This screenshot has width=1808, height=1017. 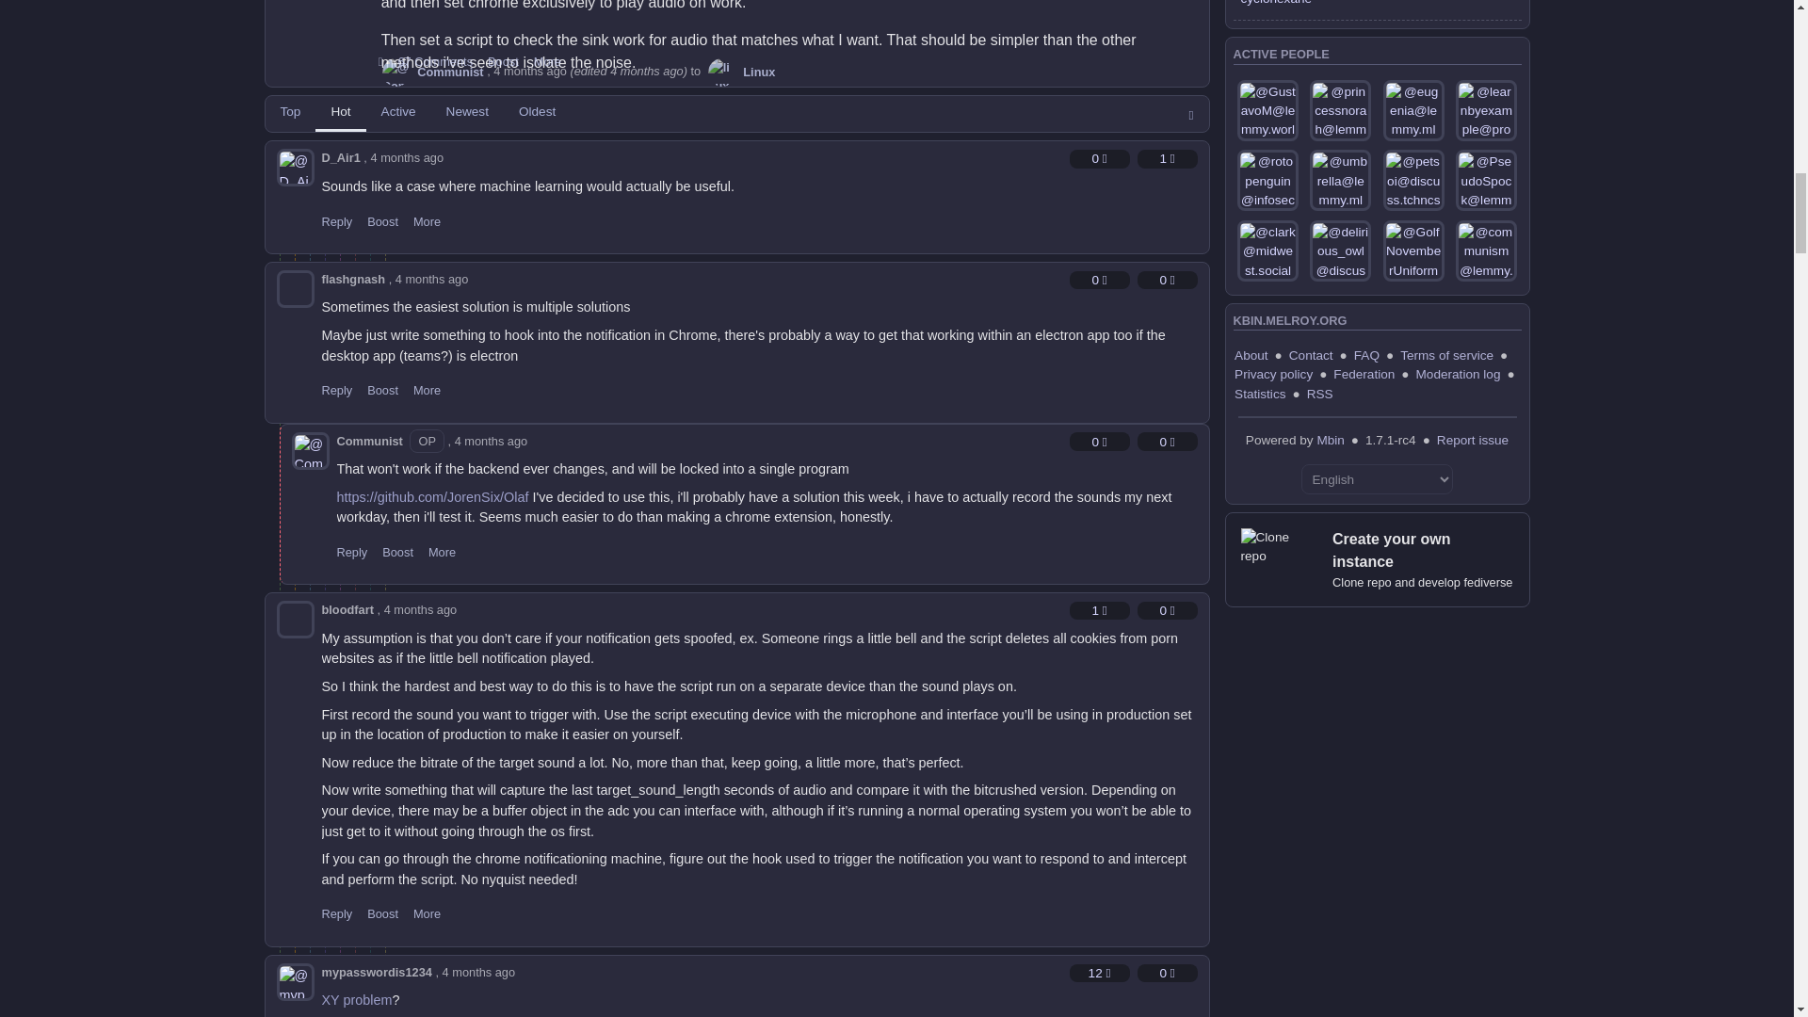 I want to click on Reduce, so click(x=1167, y=158).